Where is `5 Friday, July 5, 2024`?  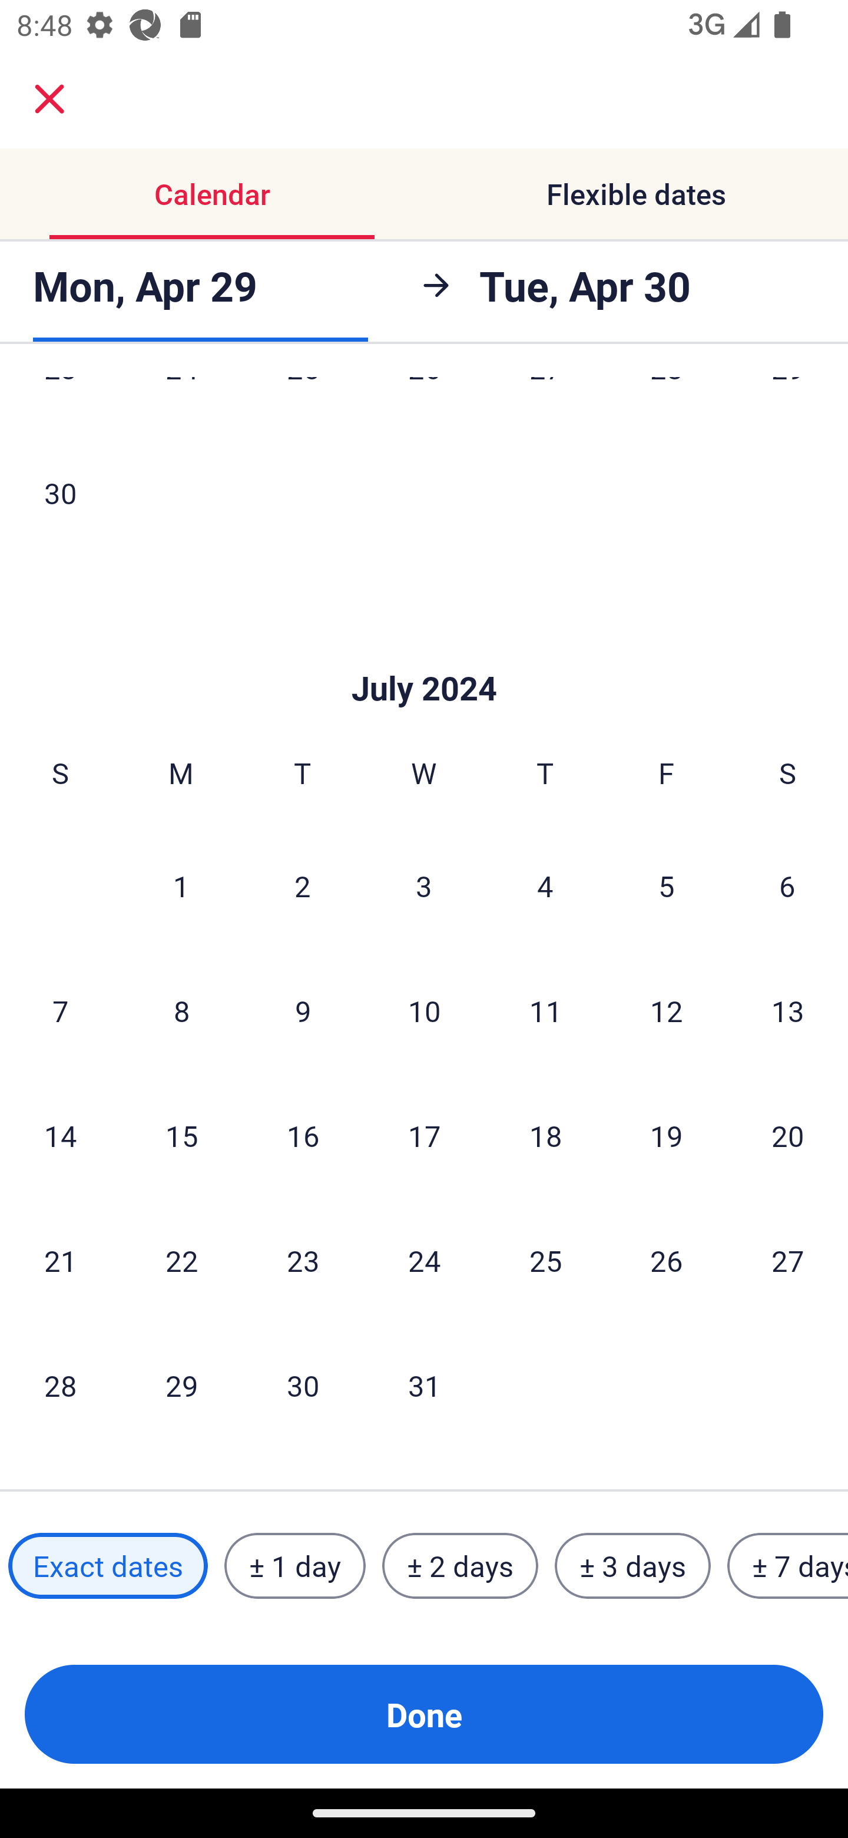
5 Friday, July 5, 2024 is located at coordinates (667, 885).